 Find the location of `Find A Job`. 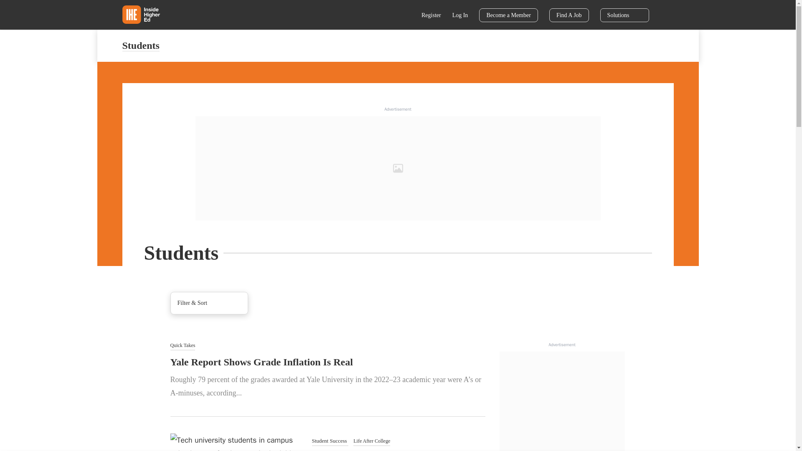

Find A Job is located at coordinates (569, 15).